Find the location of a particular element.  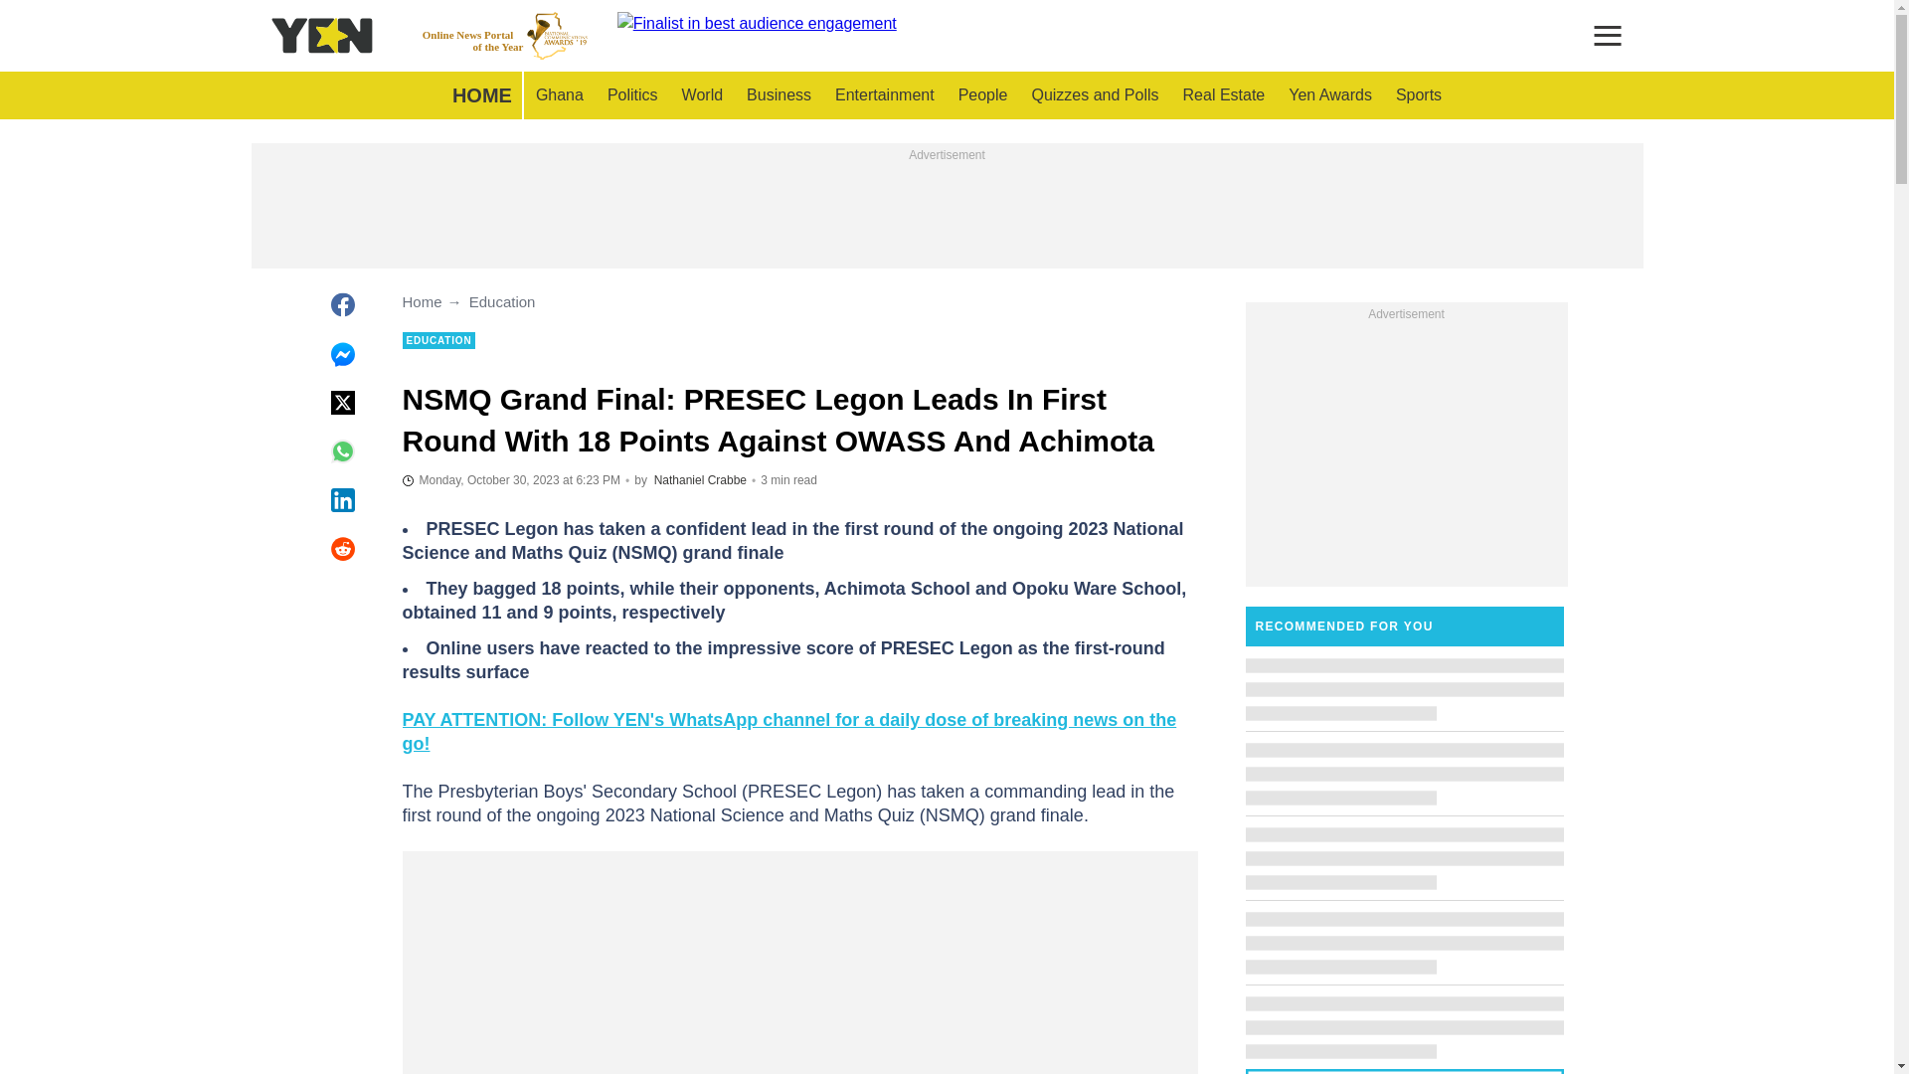

Politics is located at coordinates (787, 732).